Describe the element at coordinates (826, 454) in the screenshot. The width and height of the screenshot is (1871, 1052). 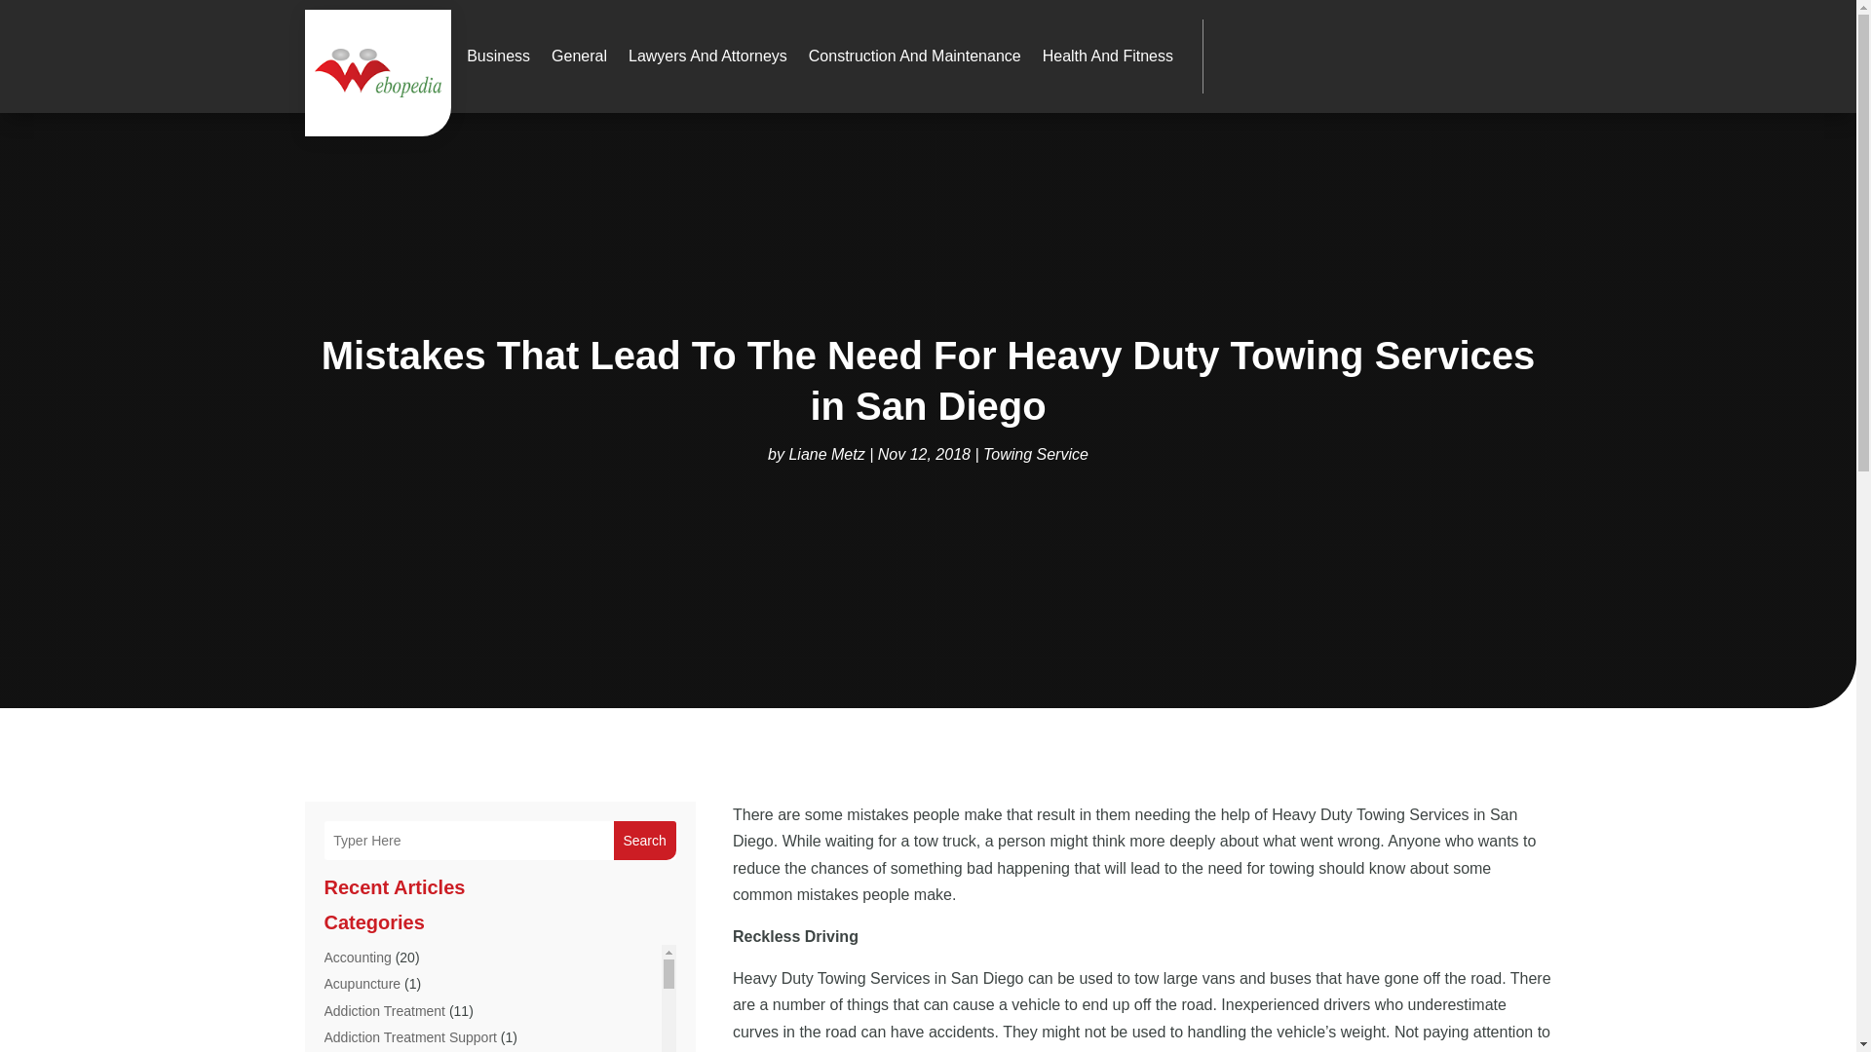
I see `Liane Metz` at that location.